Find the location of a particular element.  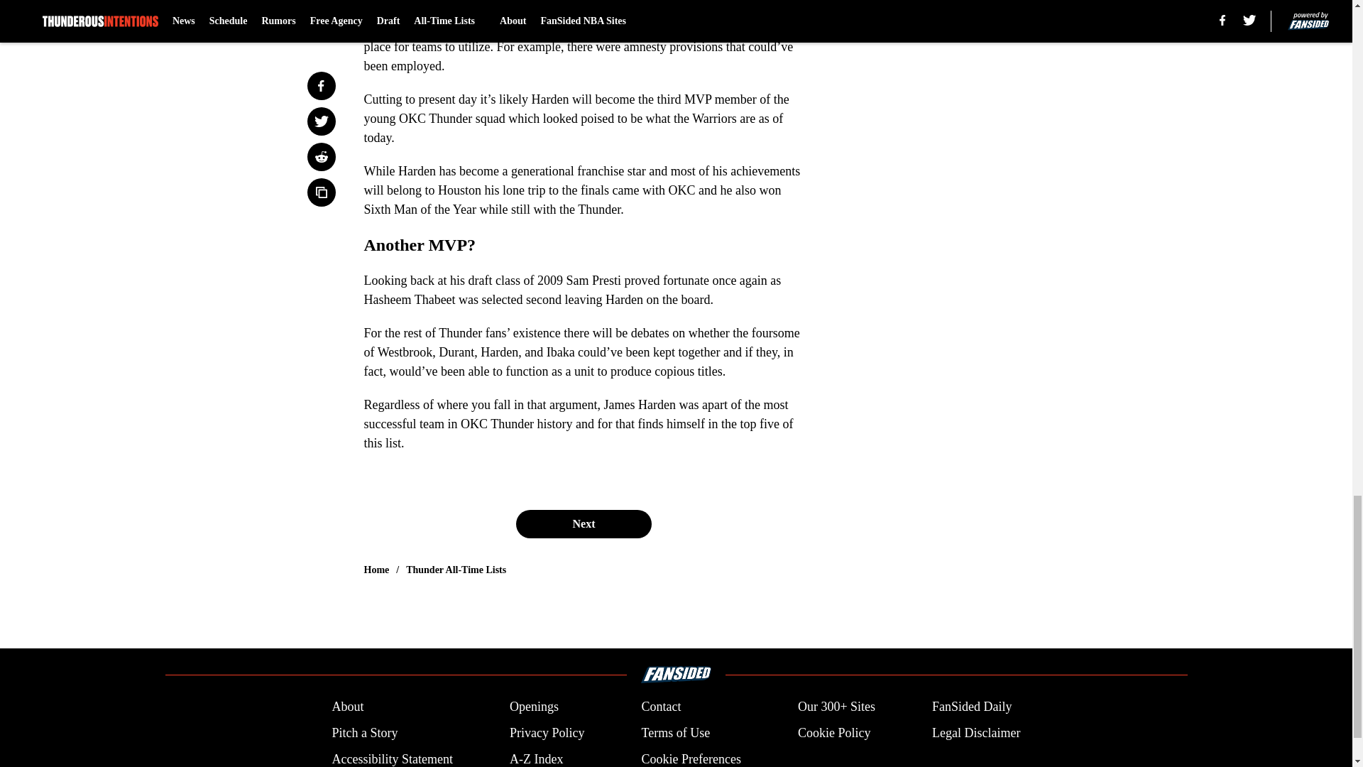

Accessibility Statement is located at coordinates (392, 758).